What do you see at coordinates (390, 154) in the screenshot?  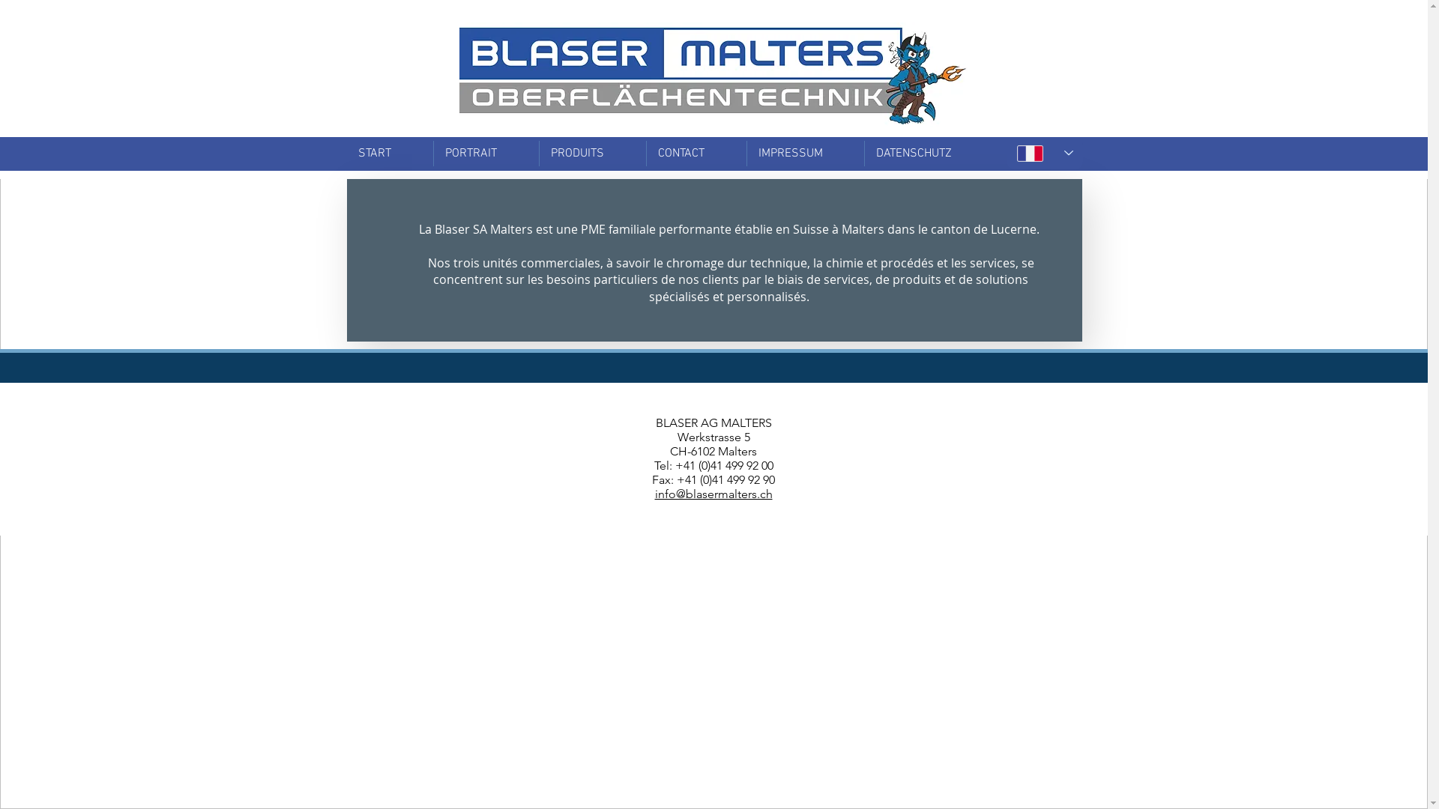 I see `START` at bounding box center [390, 154].